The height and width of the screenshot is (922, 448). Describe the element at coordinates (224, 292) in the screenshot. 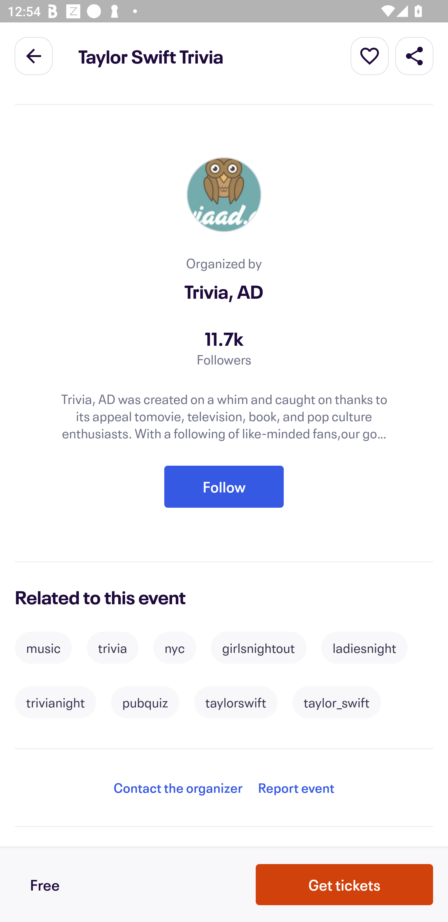

I see `Trivia, AD` at that location.